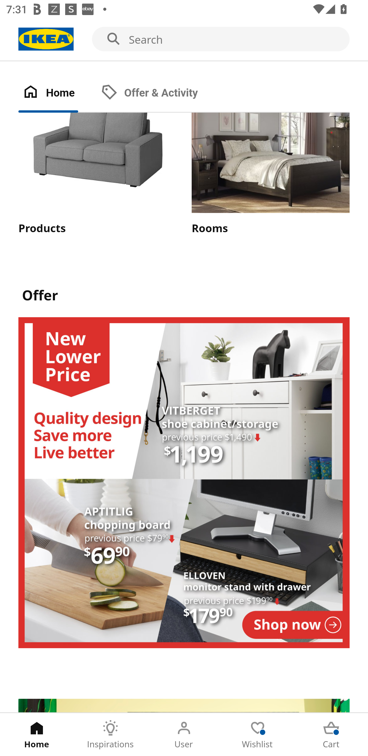  I want to click on Wishlist
Tab 4 of 5, so click(258, 735).